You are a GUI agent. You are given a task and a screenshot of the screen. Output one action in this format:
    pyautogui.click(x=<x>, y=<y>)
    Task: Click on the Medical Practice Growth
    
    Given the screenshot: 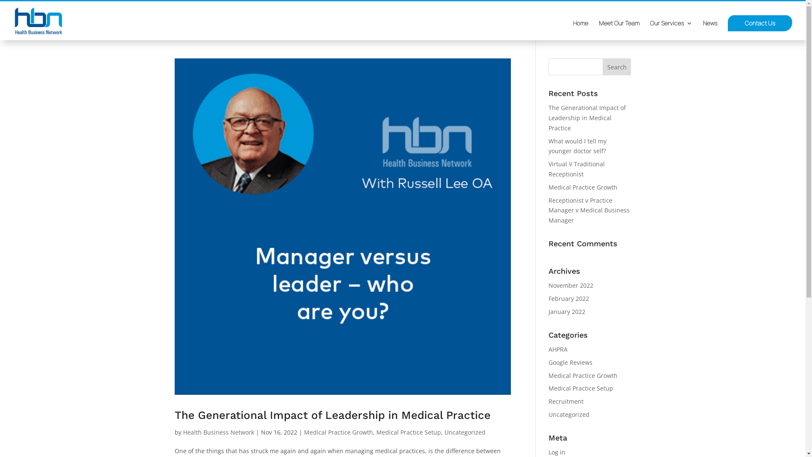 What is the action you would take?
    pyautogui.click(x=338, y=432)
    